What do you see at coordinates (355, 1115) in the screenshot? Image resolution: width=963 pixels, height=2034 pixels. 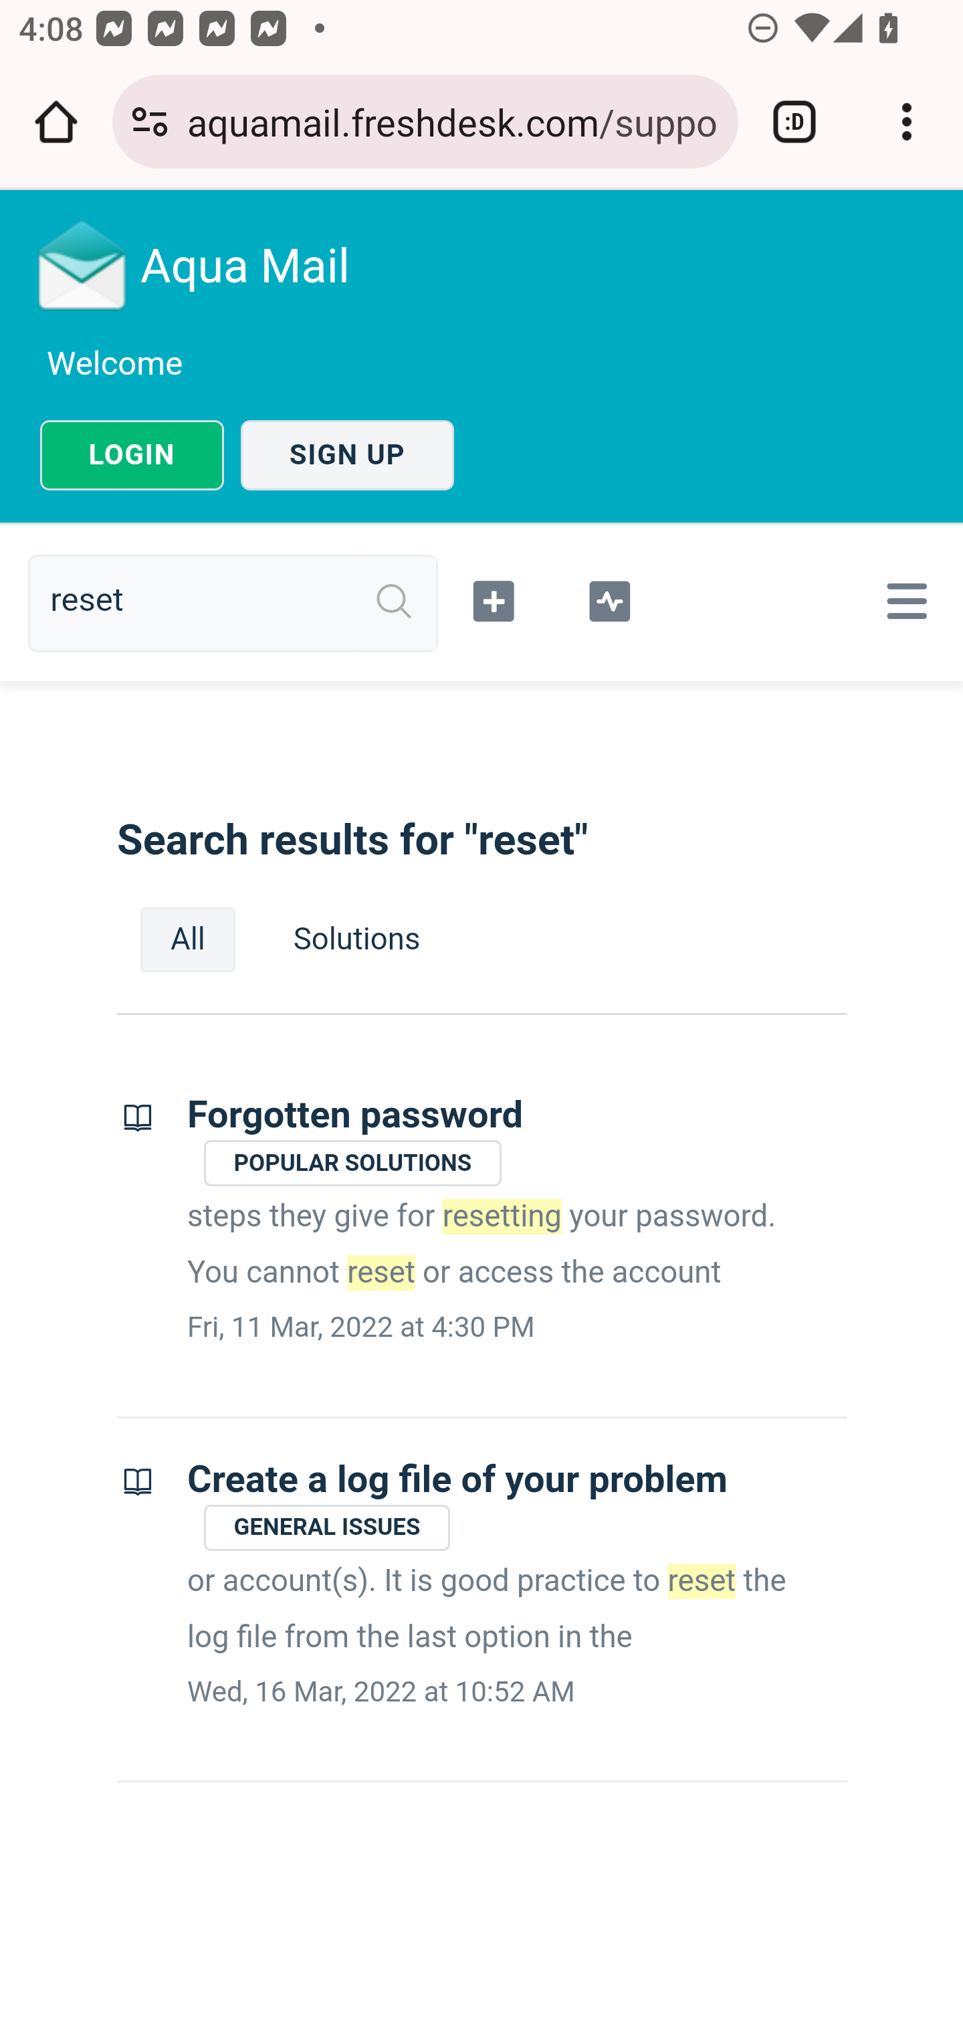 I see `Forgotten password` at bounding box center [355, 1115].